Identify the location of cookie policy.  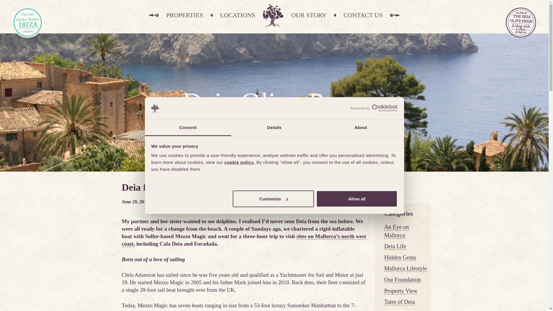
(239, 162).